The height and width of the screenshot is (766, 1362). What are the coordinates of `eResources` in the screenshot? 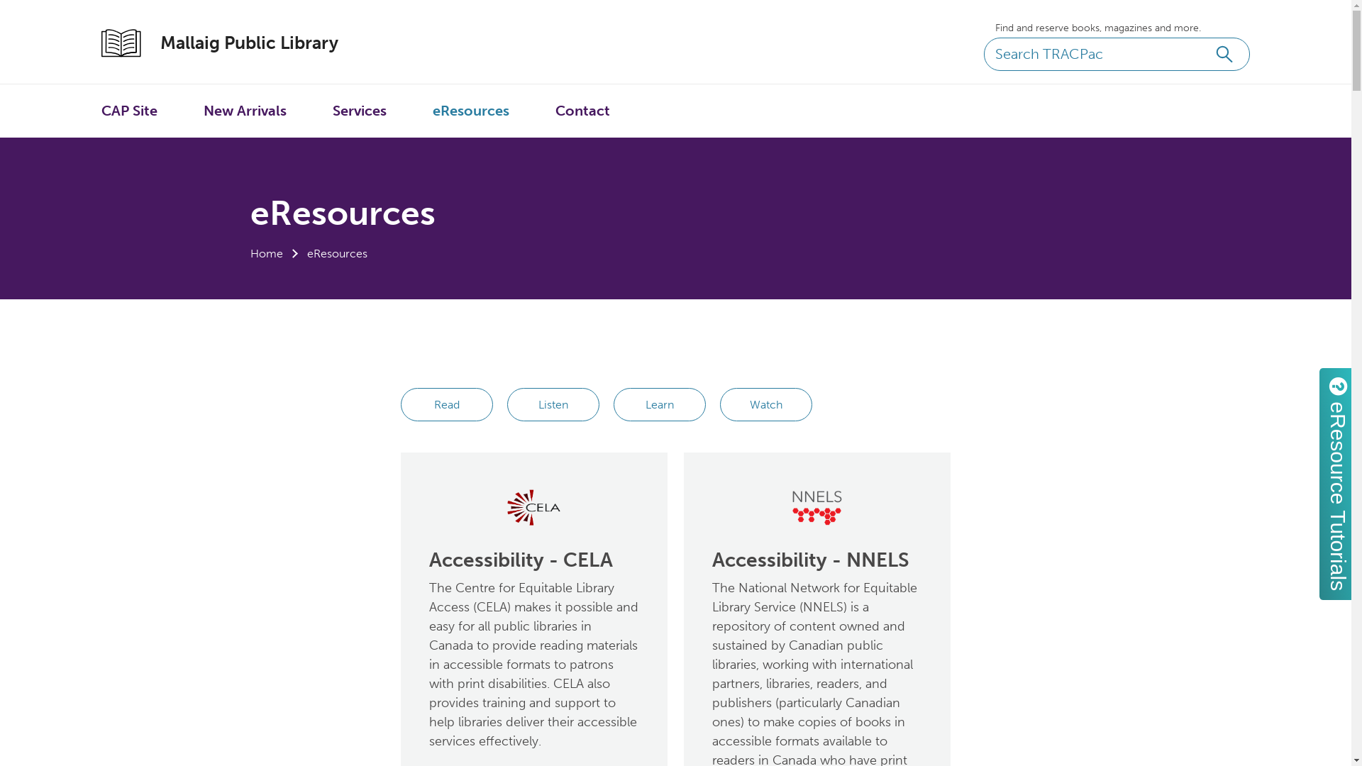 It's located at (471, 111).